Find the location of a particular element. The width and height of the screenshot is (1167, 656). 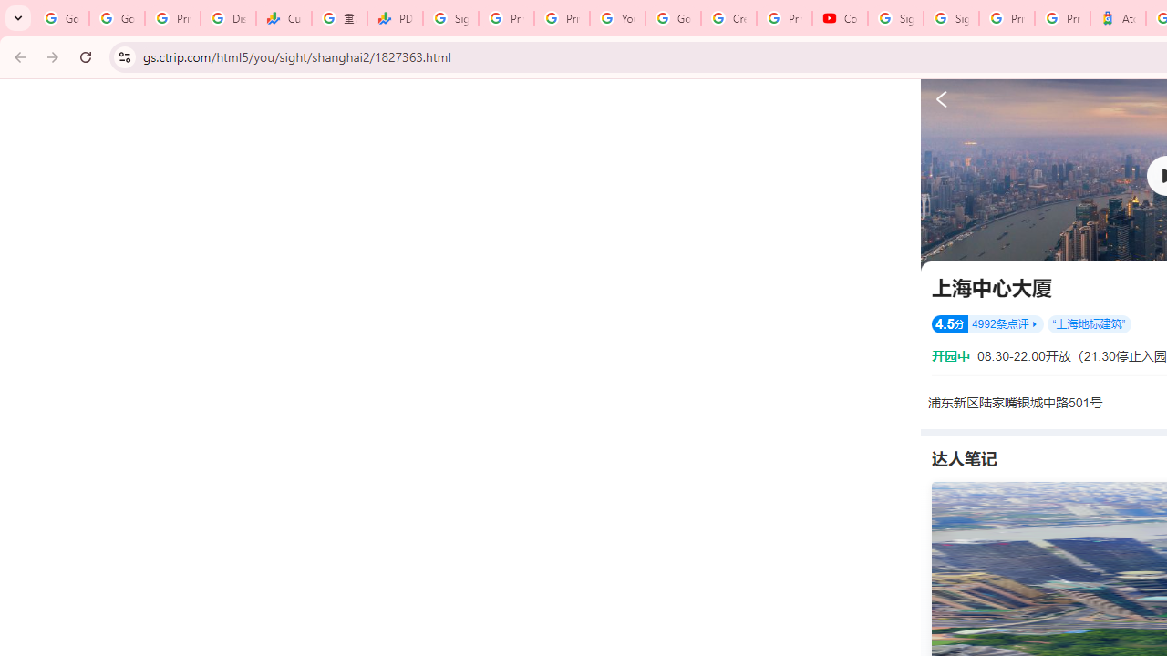

Sign in - Google Accounts is located at coordinates (895, 18).